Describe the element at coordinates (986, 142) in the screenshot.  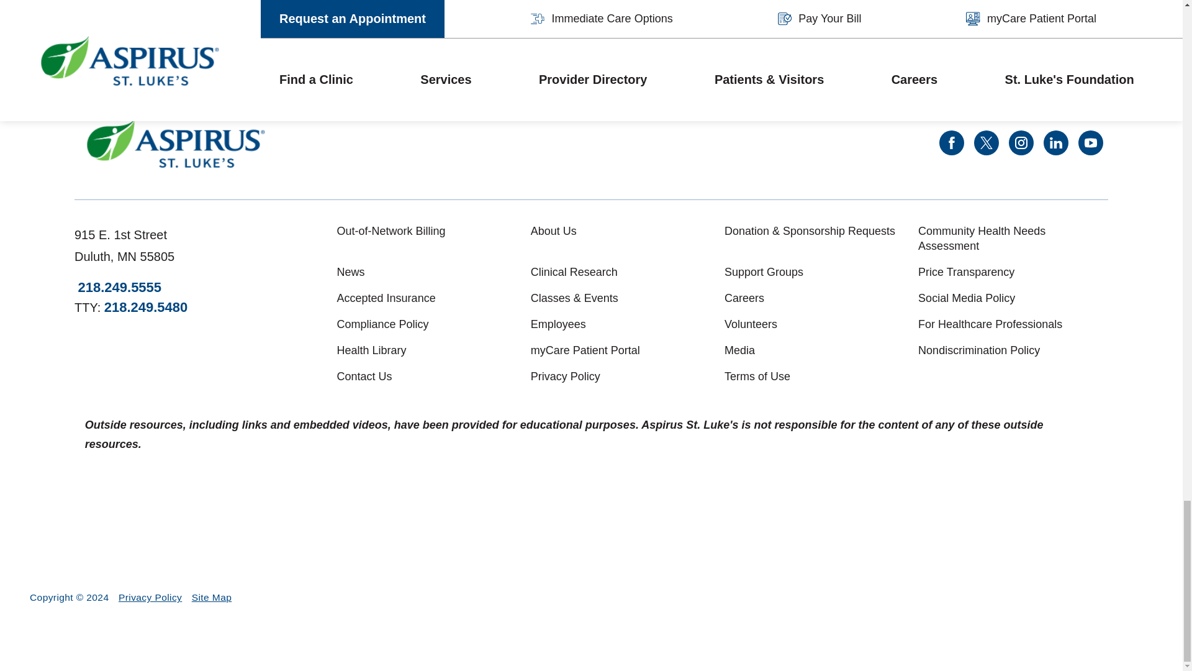
I see `Twitter` at that location.